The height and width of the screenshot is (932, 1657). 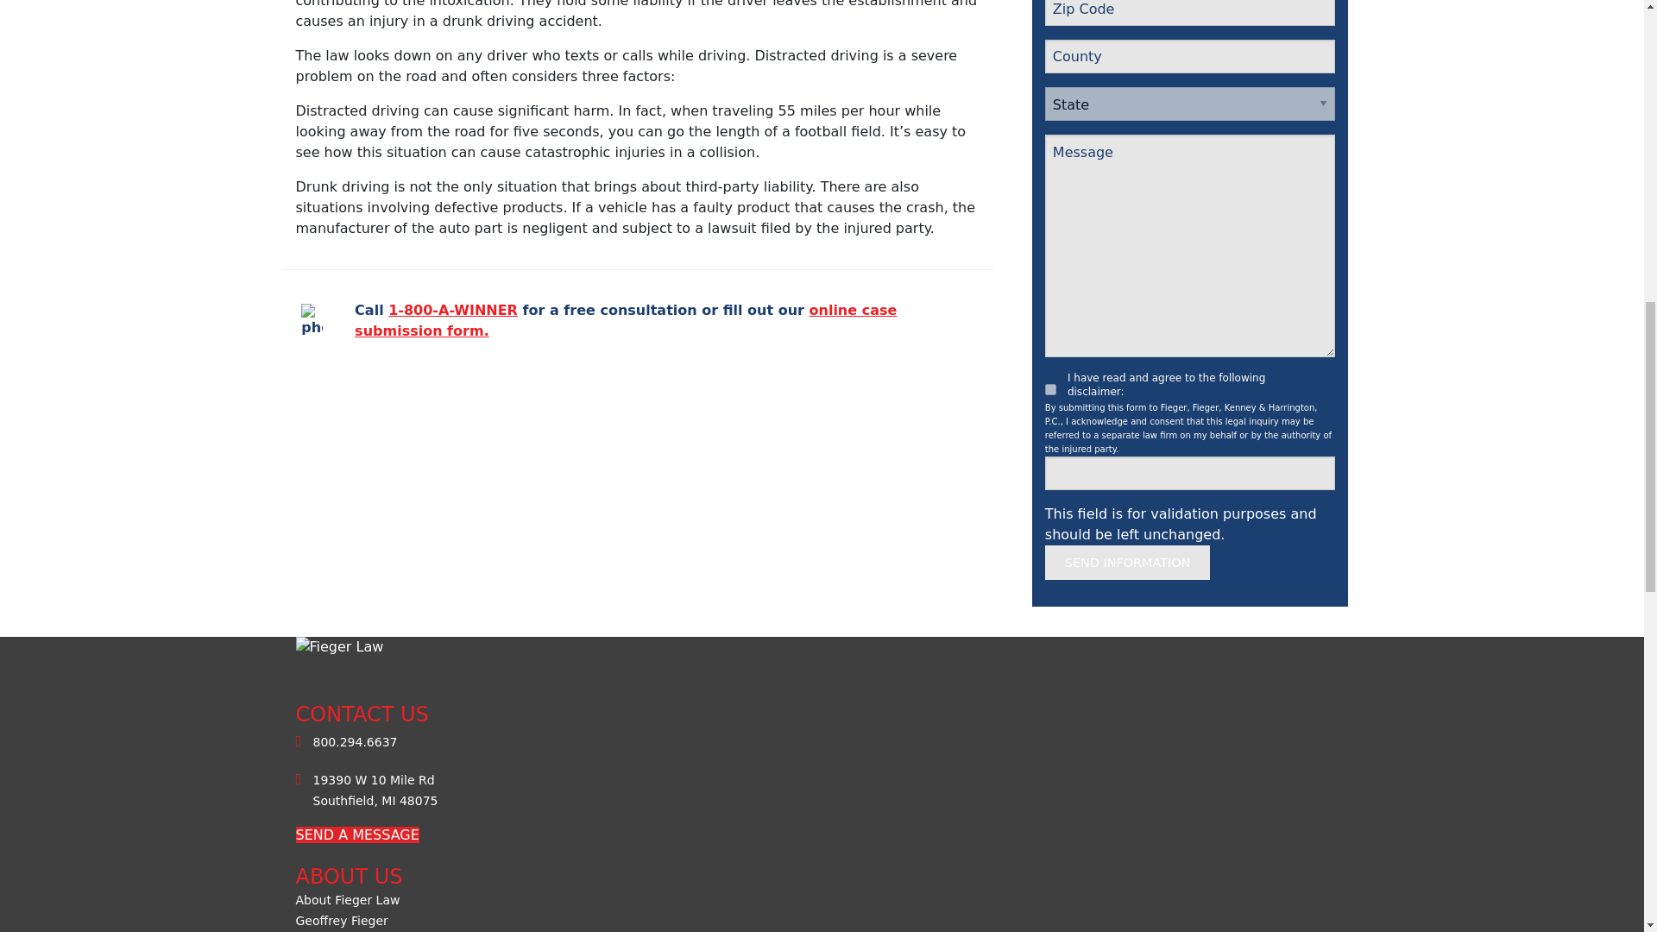 I want to click on fgl-footer-logo, so click(x=392, y=654).